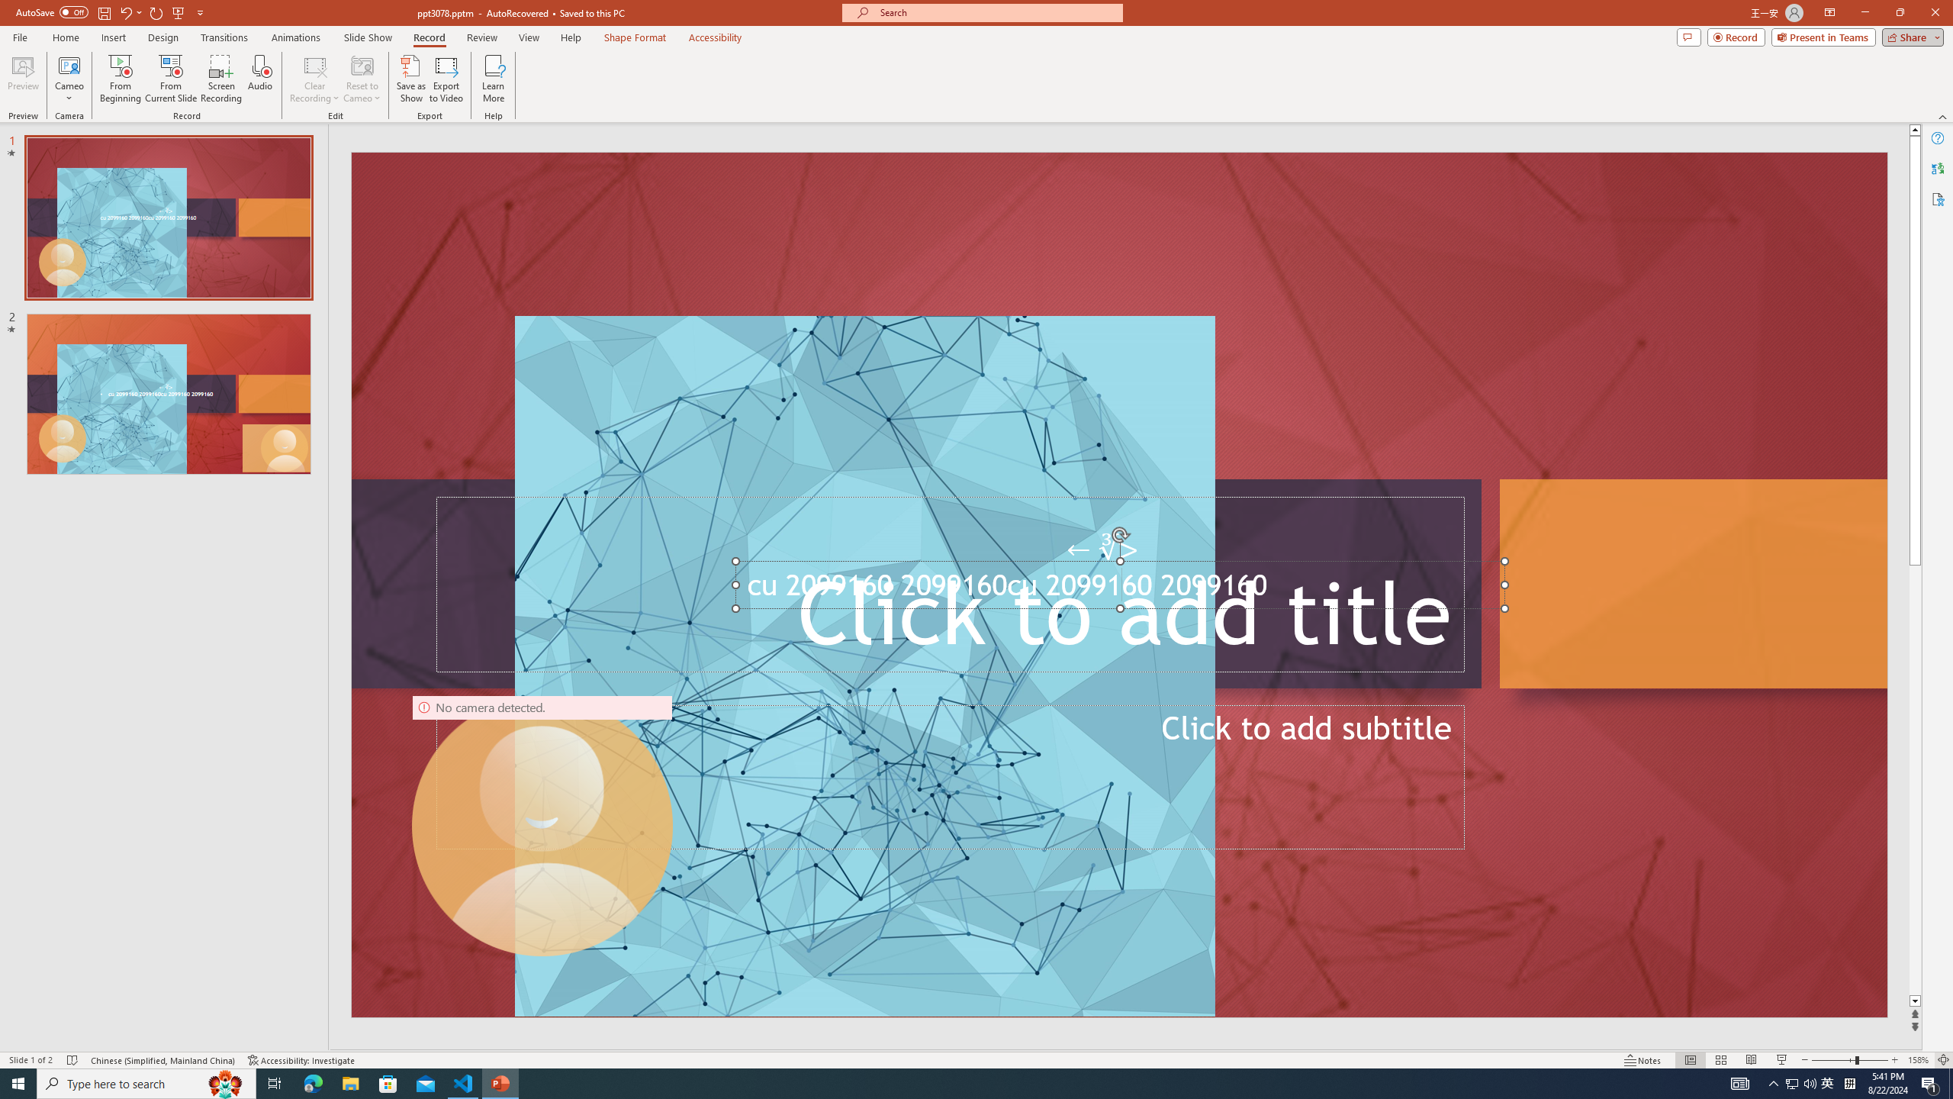  I want to click on TextBox 61, so click(1117, 589).